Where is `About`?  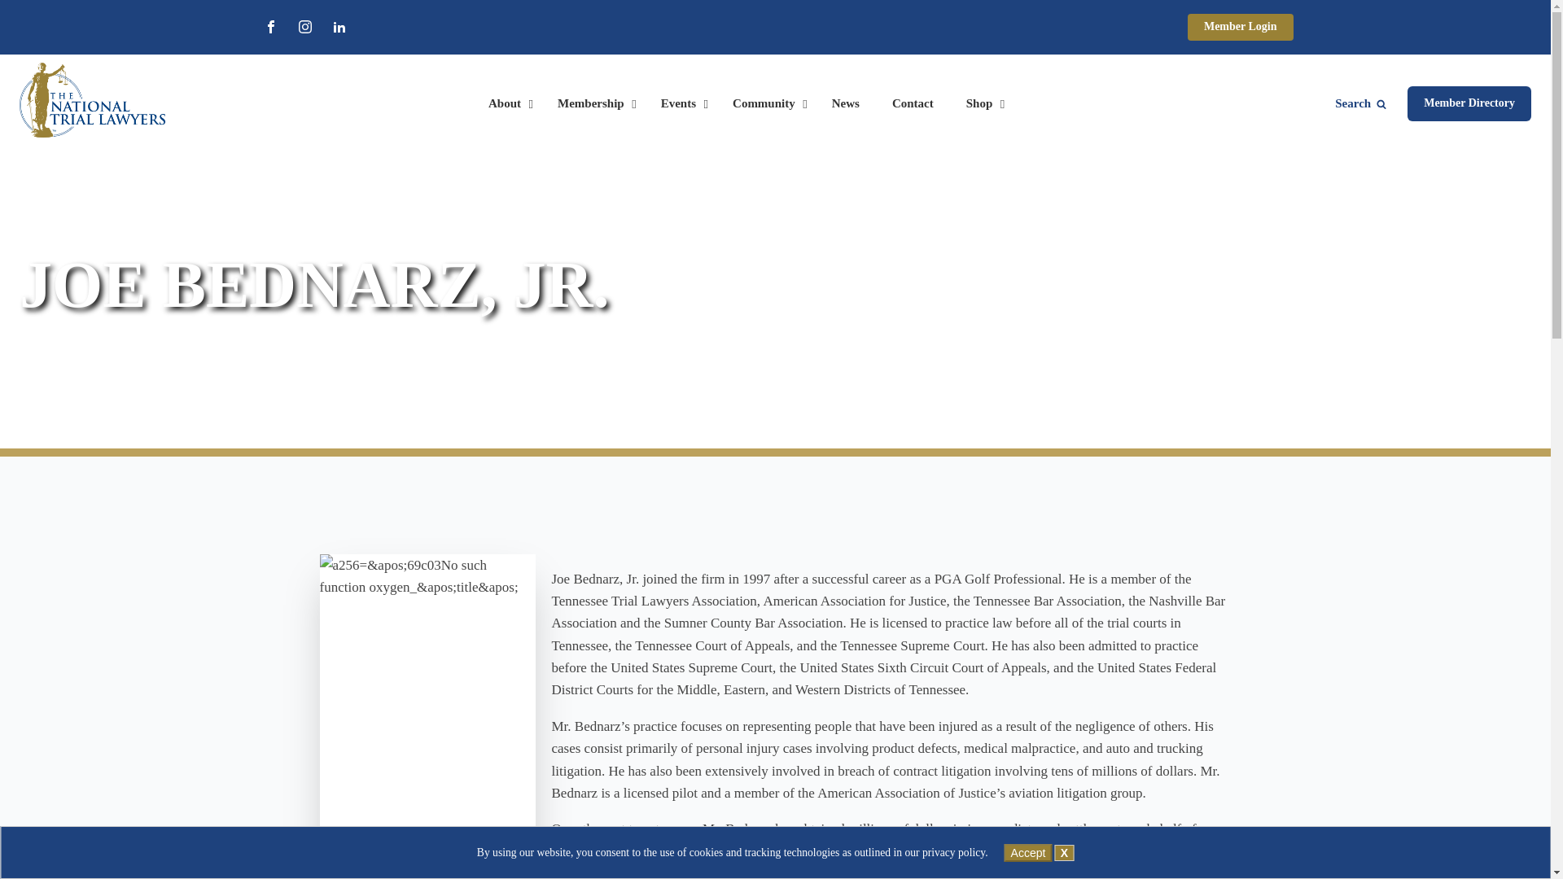 About is located at coordinates (506, 104).